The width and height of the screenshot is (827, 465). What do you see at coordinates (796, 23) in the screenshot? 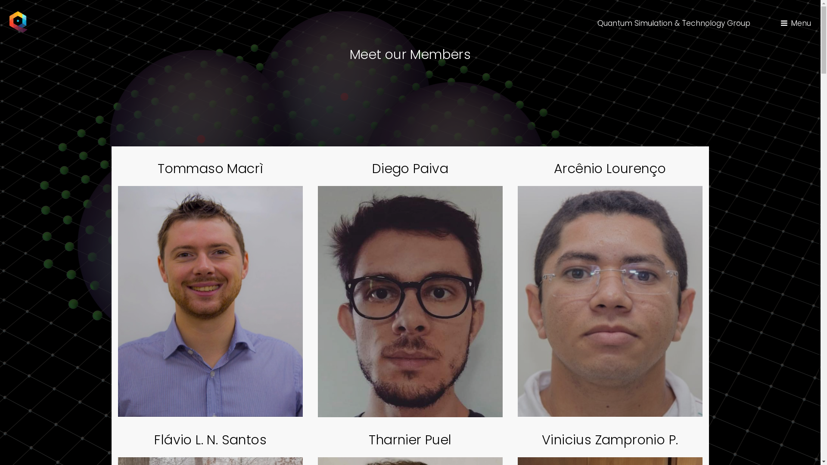
I see `Menu` at bounding box center [796, 23].